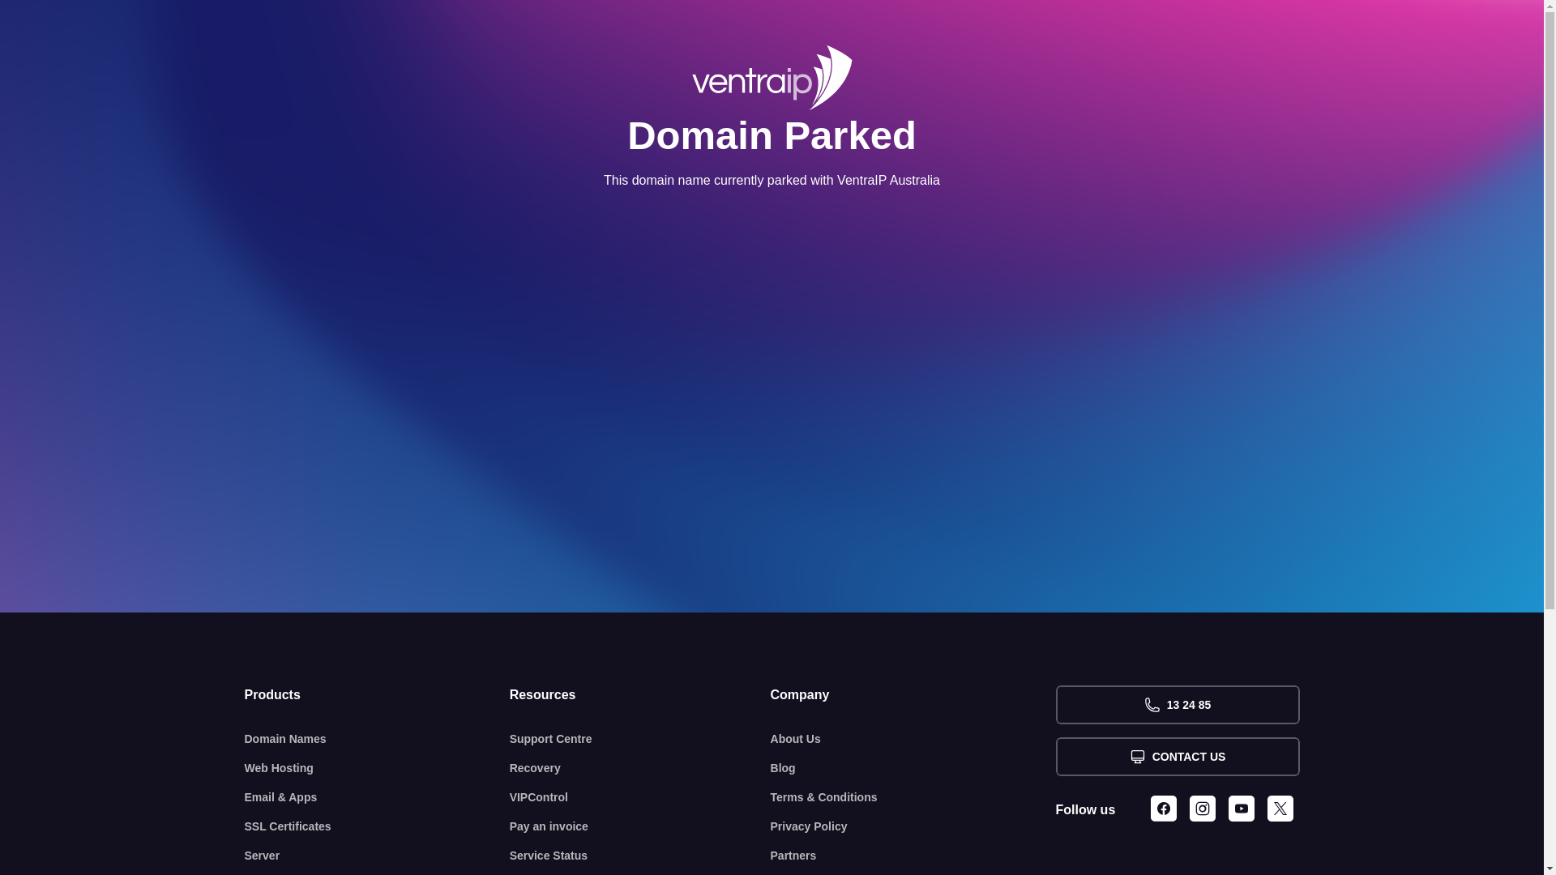 The width and height of the screenshot is (1556, 875). Describe the element at coordinates (378, 797) in the screenshot. I see `Email & Apps` at that location.